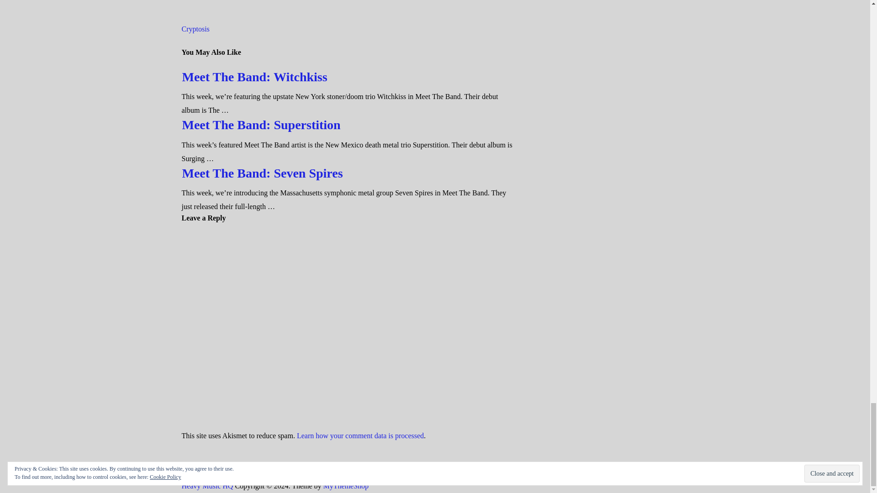  Describe the element at coordinates (262, 173) in the screenshot. I see `Meet The Band: Seven Spires` at that location.